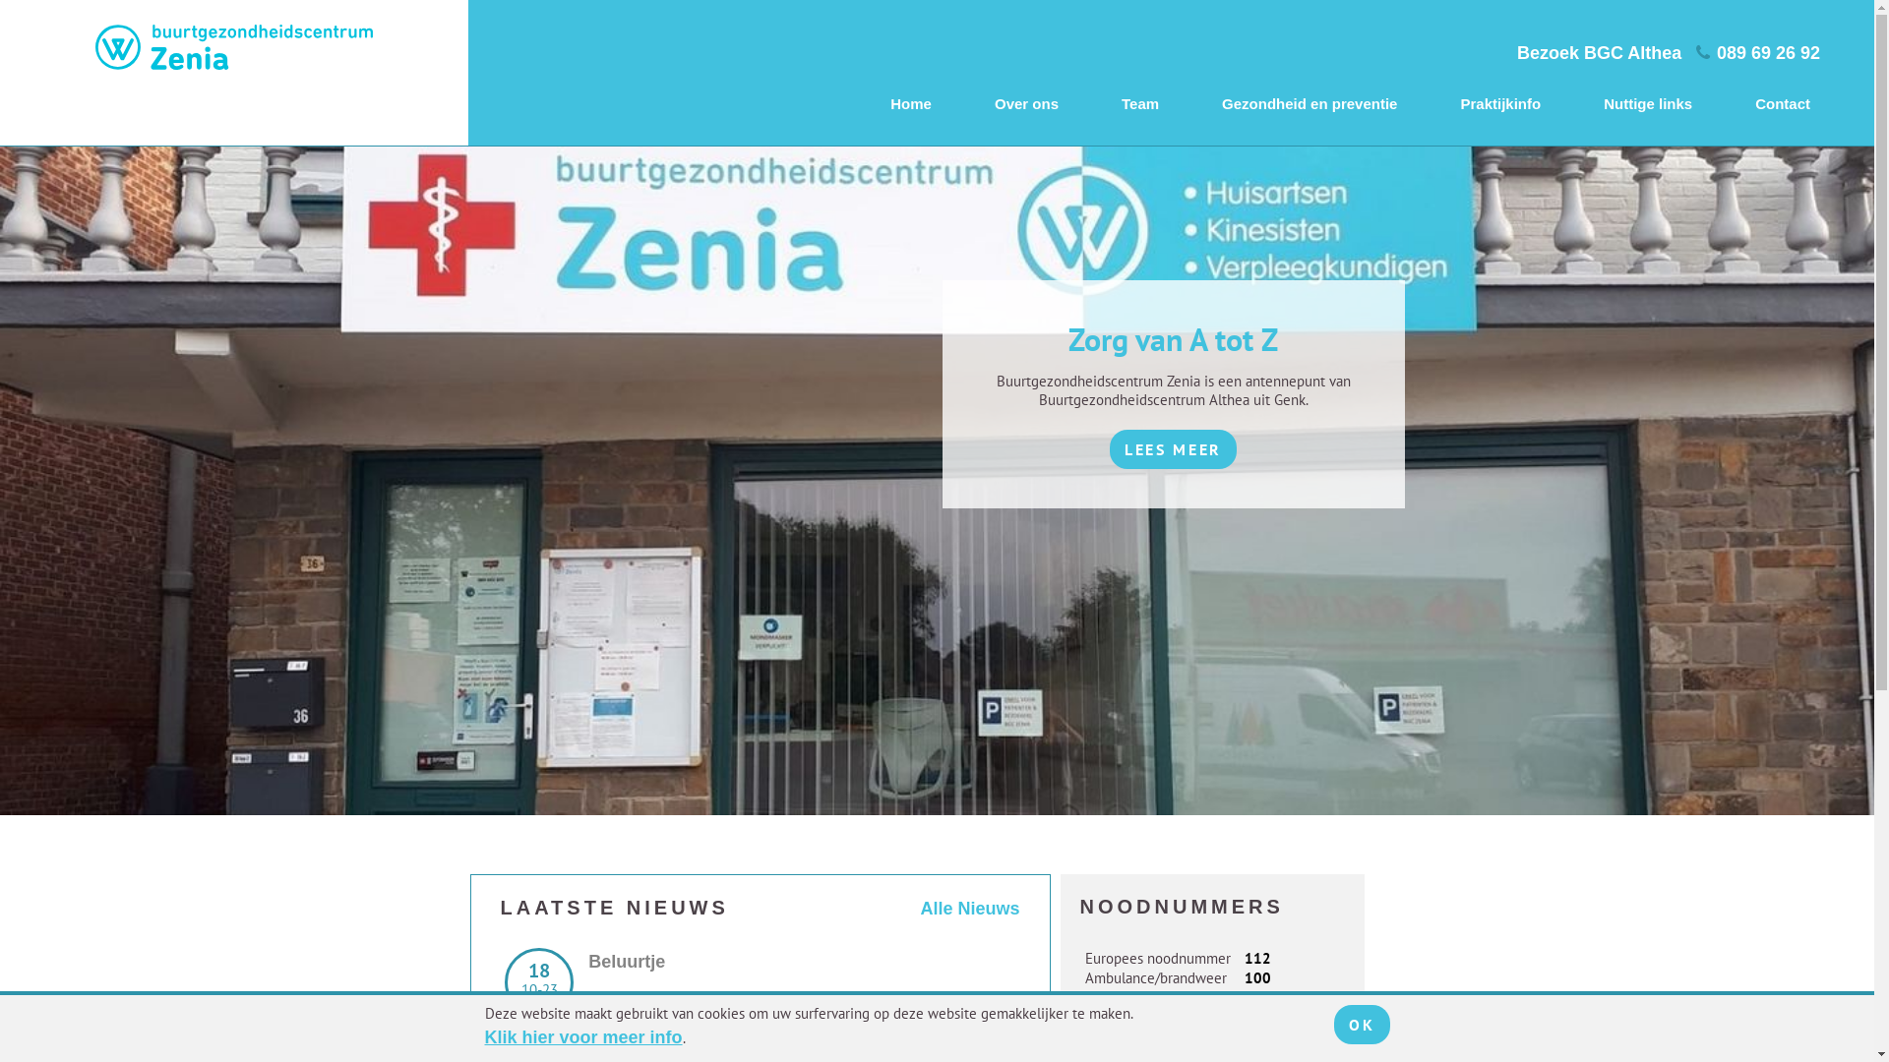 Image resolution: width=1889 pixels, height=1062 pixels. Describe the element at coordinates (1757, 53) in the screenshot. I see `089 69 26 92` at that location.